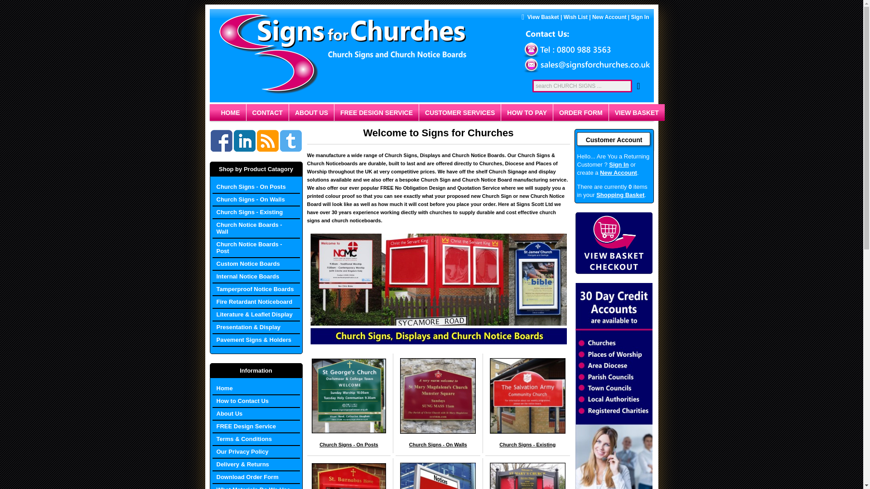 This screenshot has width=870, height=489. What do you see at coordinates (438, 445) in the screenshot?
I see `Church Signs - On Walls` at bounding box center [438, 445].